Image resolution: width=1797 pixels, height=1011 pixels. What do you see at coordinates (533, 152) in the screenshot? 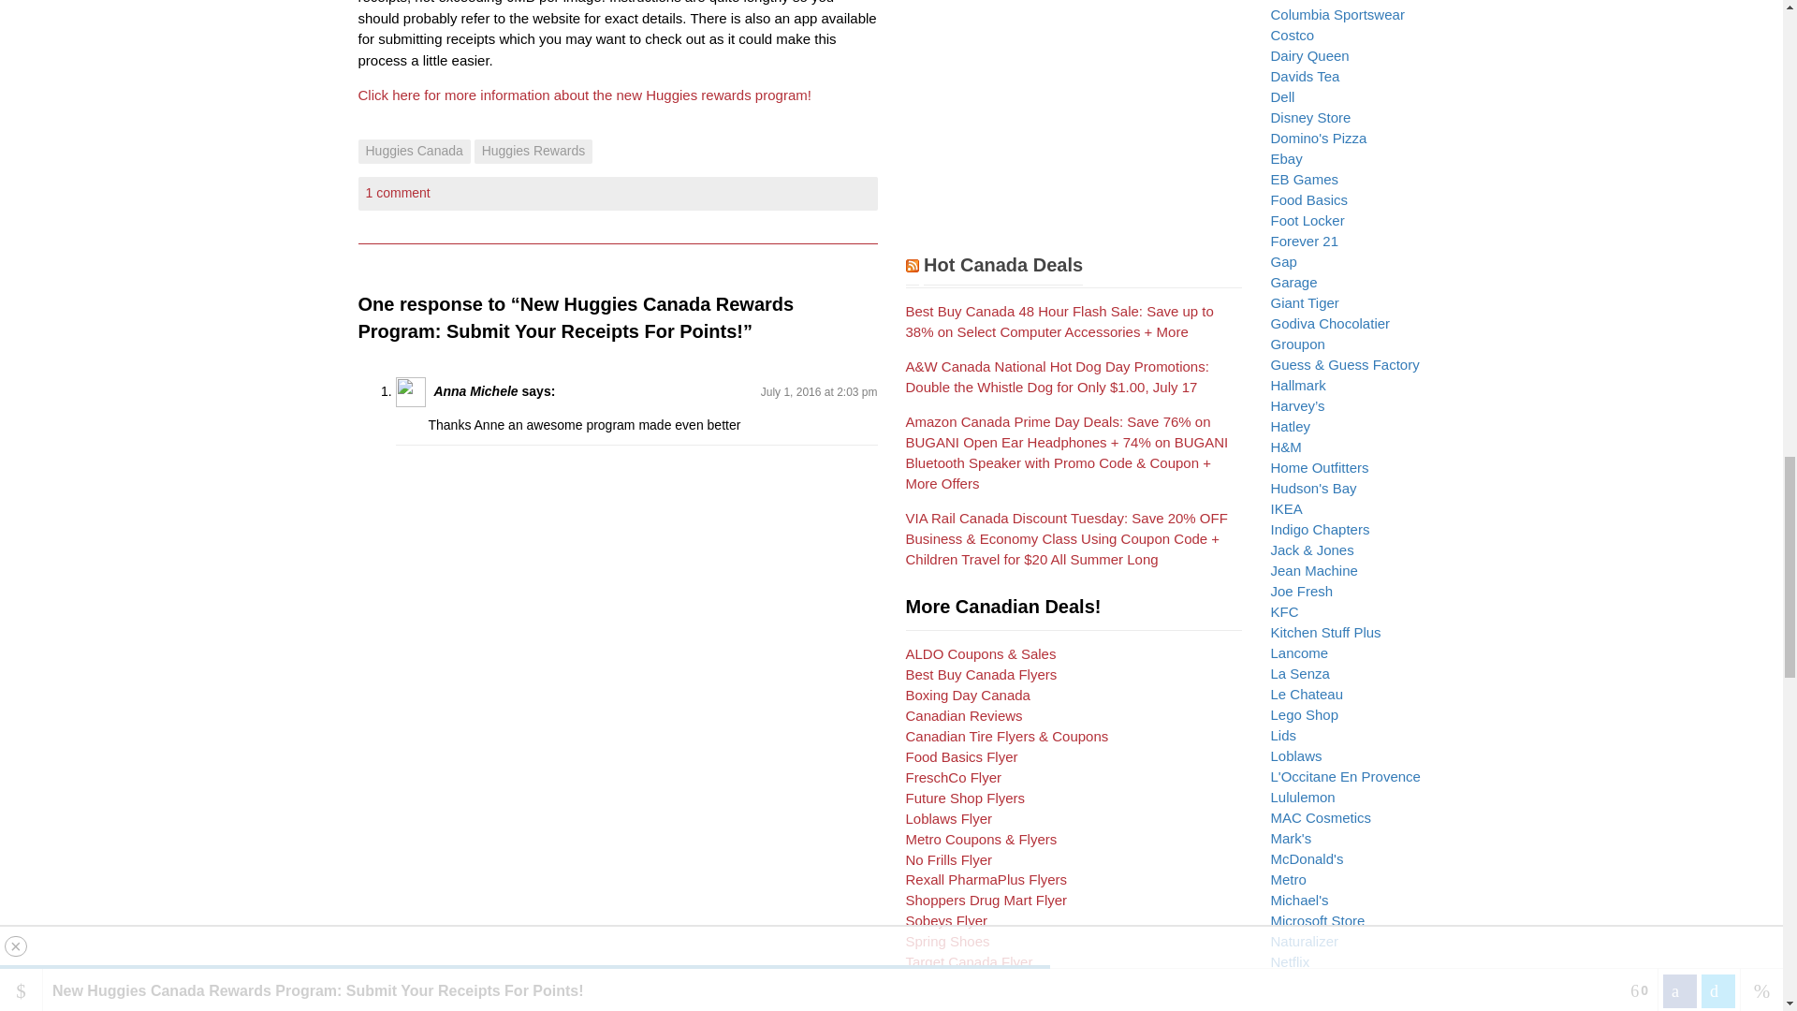
I see `Huggies Rewards` at bounding box center [533, 152].